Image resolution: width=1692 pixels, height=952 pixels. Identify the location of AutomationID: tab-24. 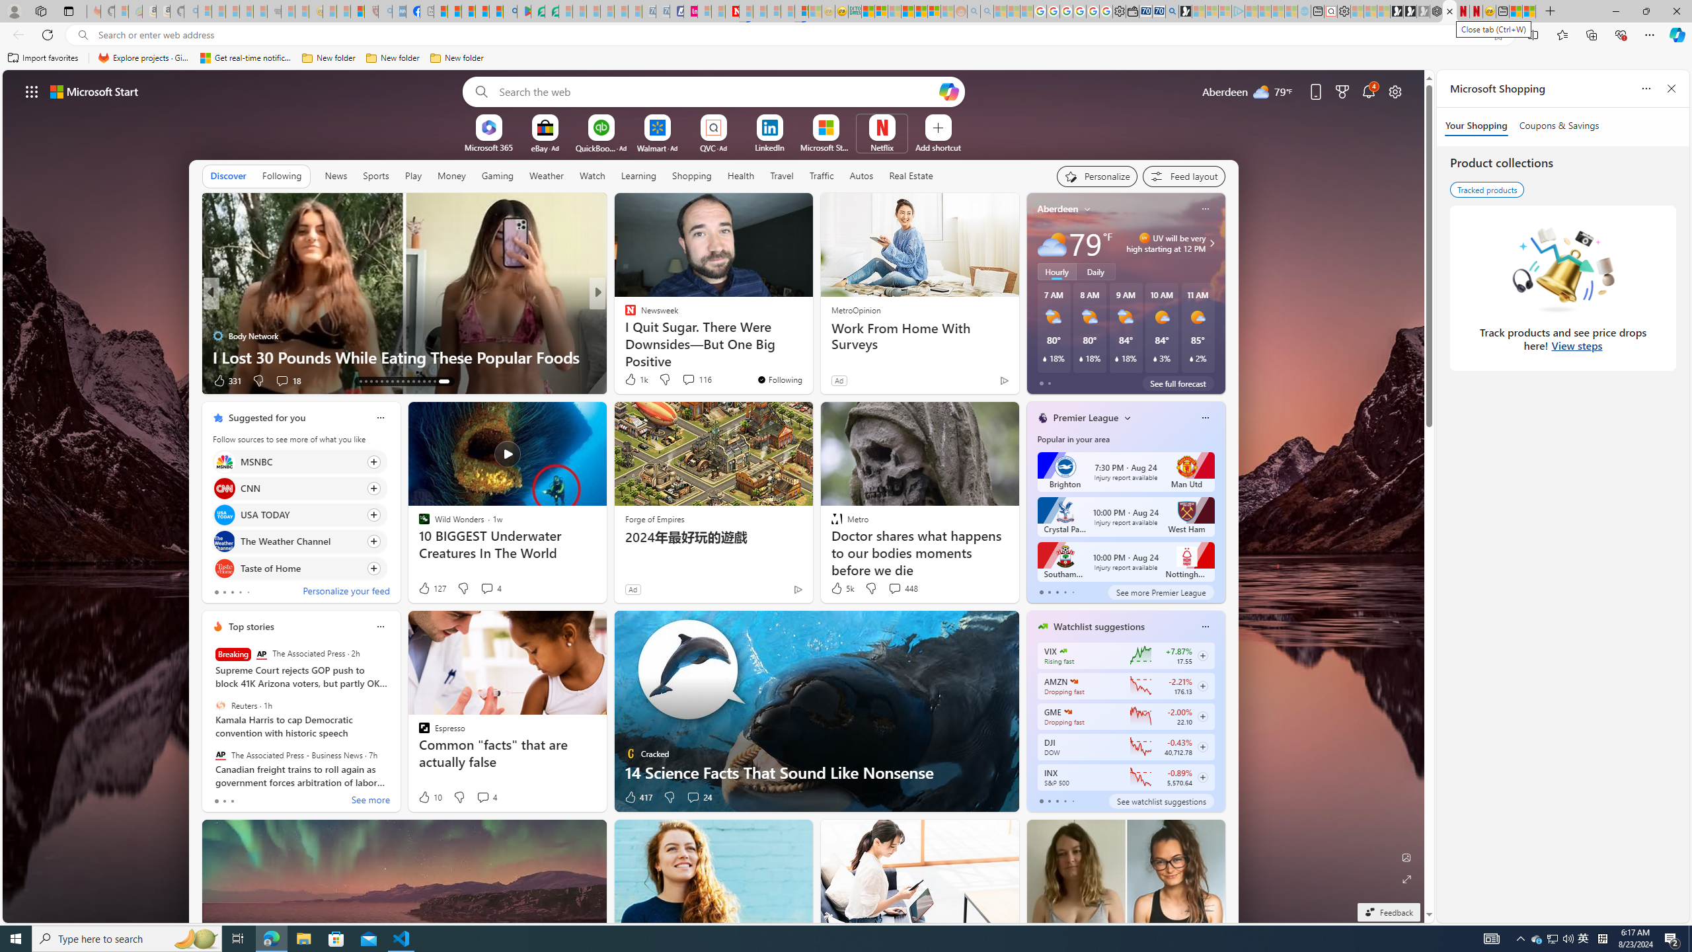
(418, 381).